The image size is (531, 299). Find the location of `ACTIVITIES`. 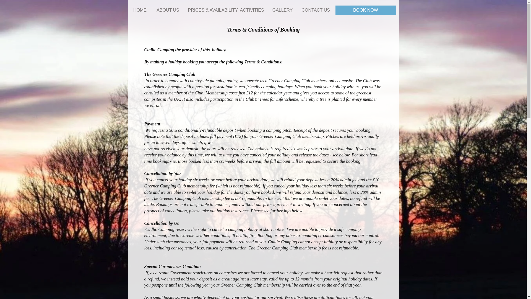

ACTIVITIES is located at coordinates (252, 10).